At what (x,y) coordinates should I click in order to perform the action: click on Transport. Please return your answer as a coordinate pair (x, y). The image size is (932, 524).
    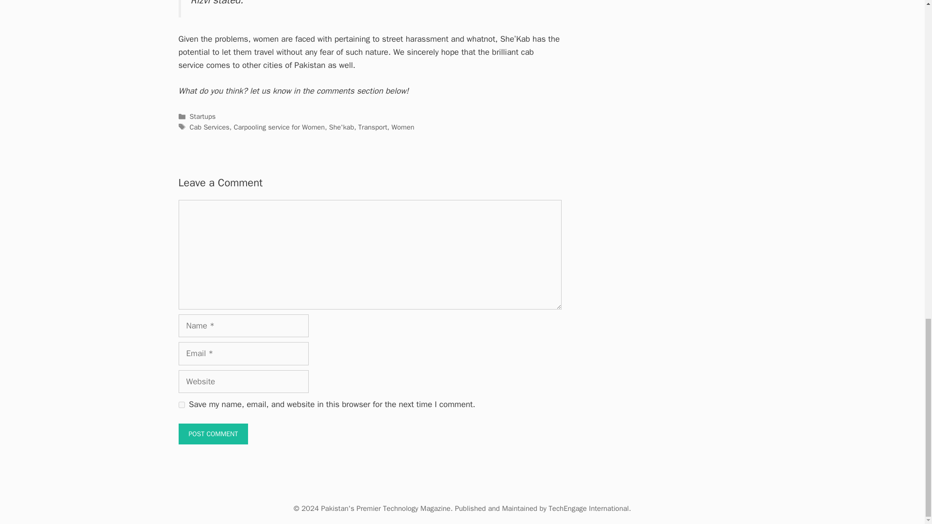
    Looking at the image, I should click on (373, 127).